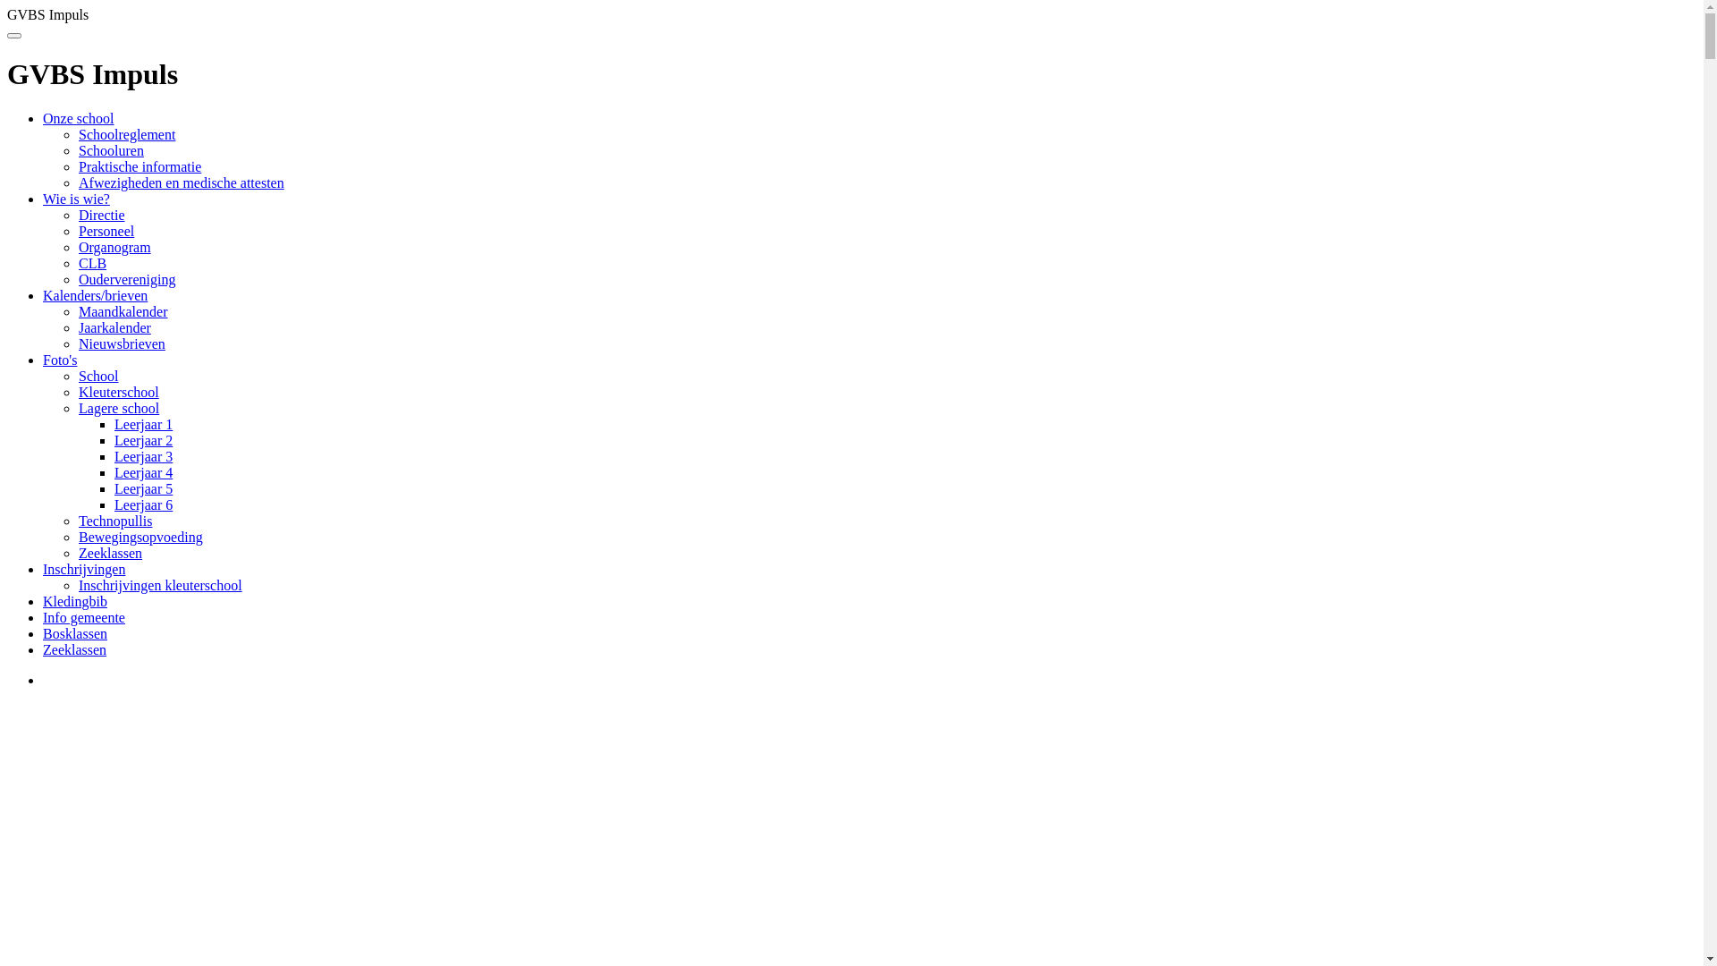  I want to click on Zeeklassen, so click(75, 649).